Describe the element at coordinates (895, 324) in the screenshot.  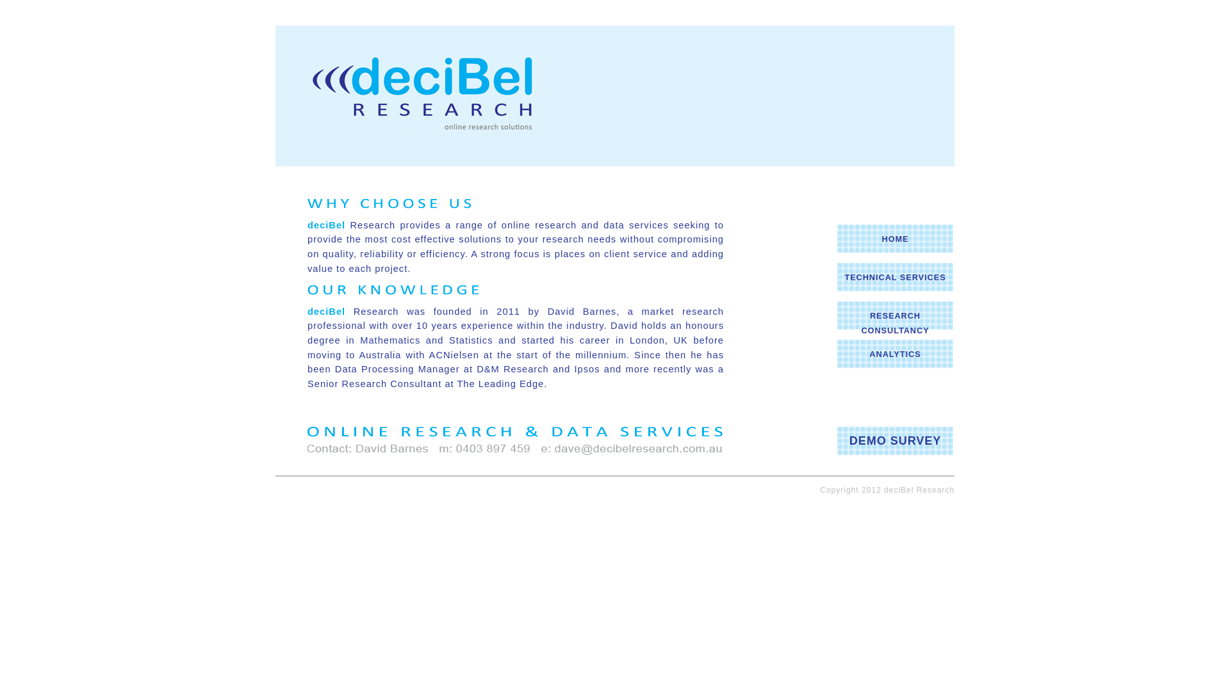
I see `RESEARCH CONSULTANCY` at that location.